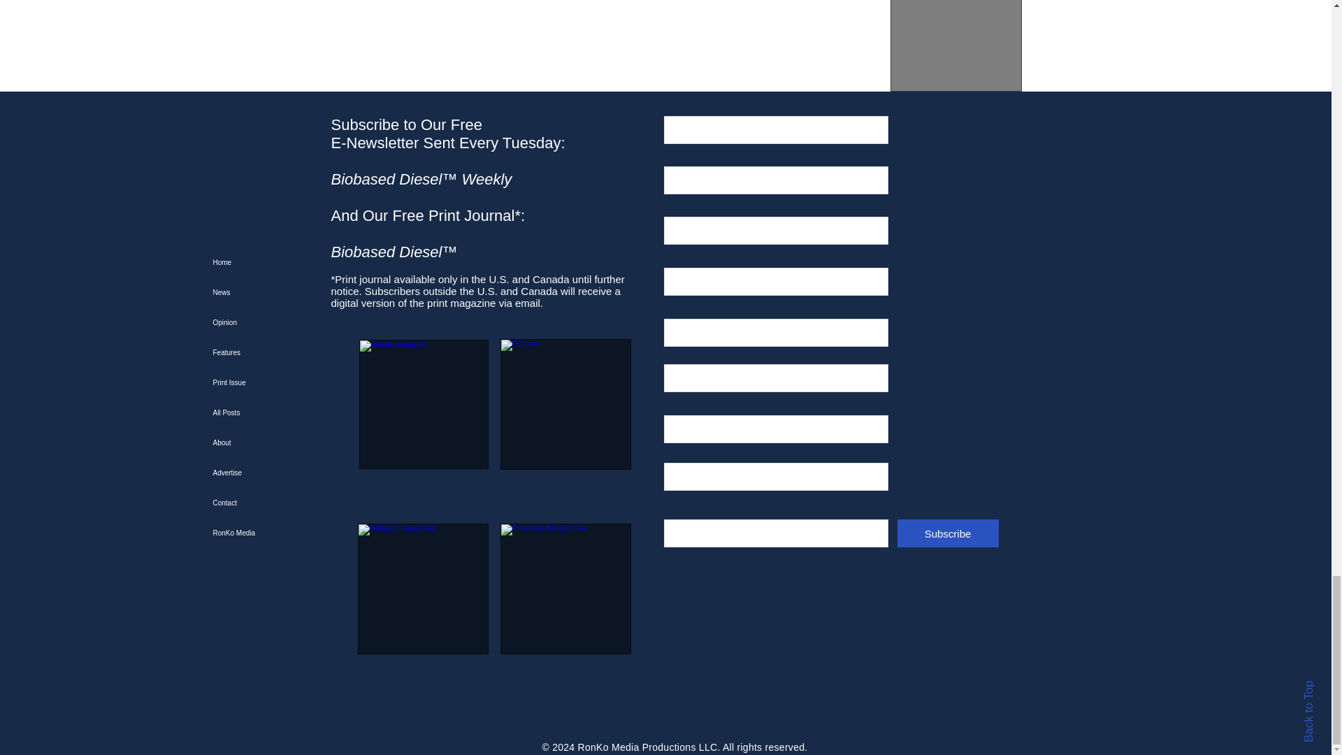 The width and height of the screenshot is (1342, 755). I want to click on Plasma Blue, so click(374, 45).